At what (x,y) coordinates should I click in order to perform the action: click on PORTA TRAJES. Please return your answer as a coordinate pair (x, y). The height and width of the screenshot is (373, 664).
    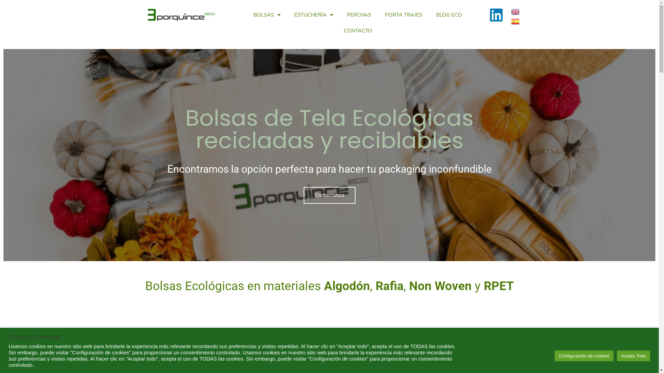
    Looking at the image, I should click on (404, 15).